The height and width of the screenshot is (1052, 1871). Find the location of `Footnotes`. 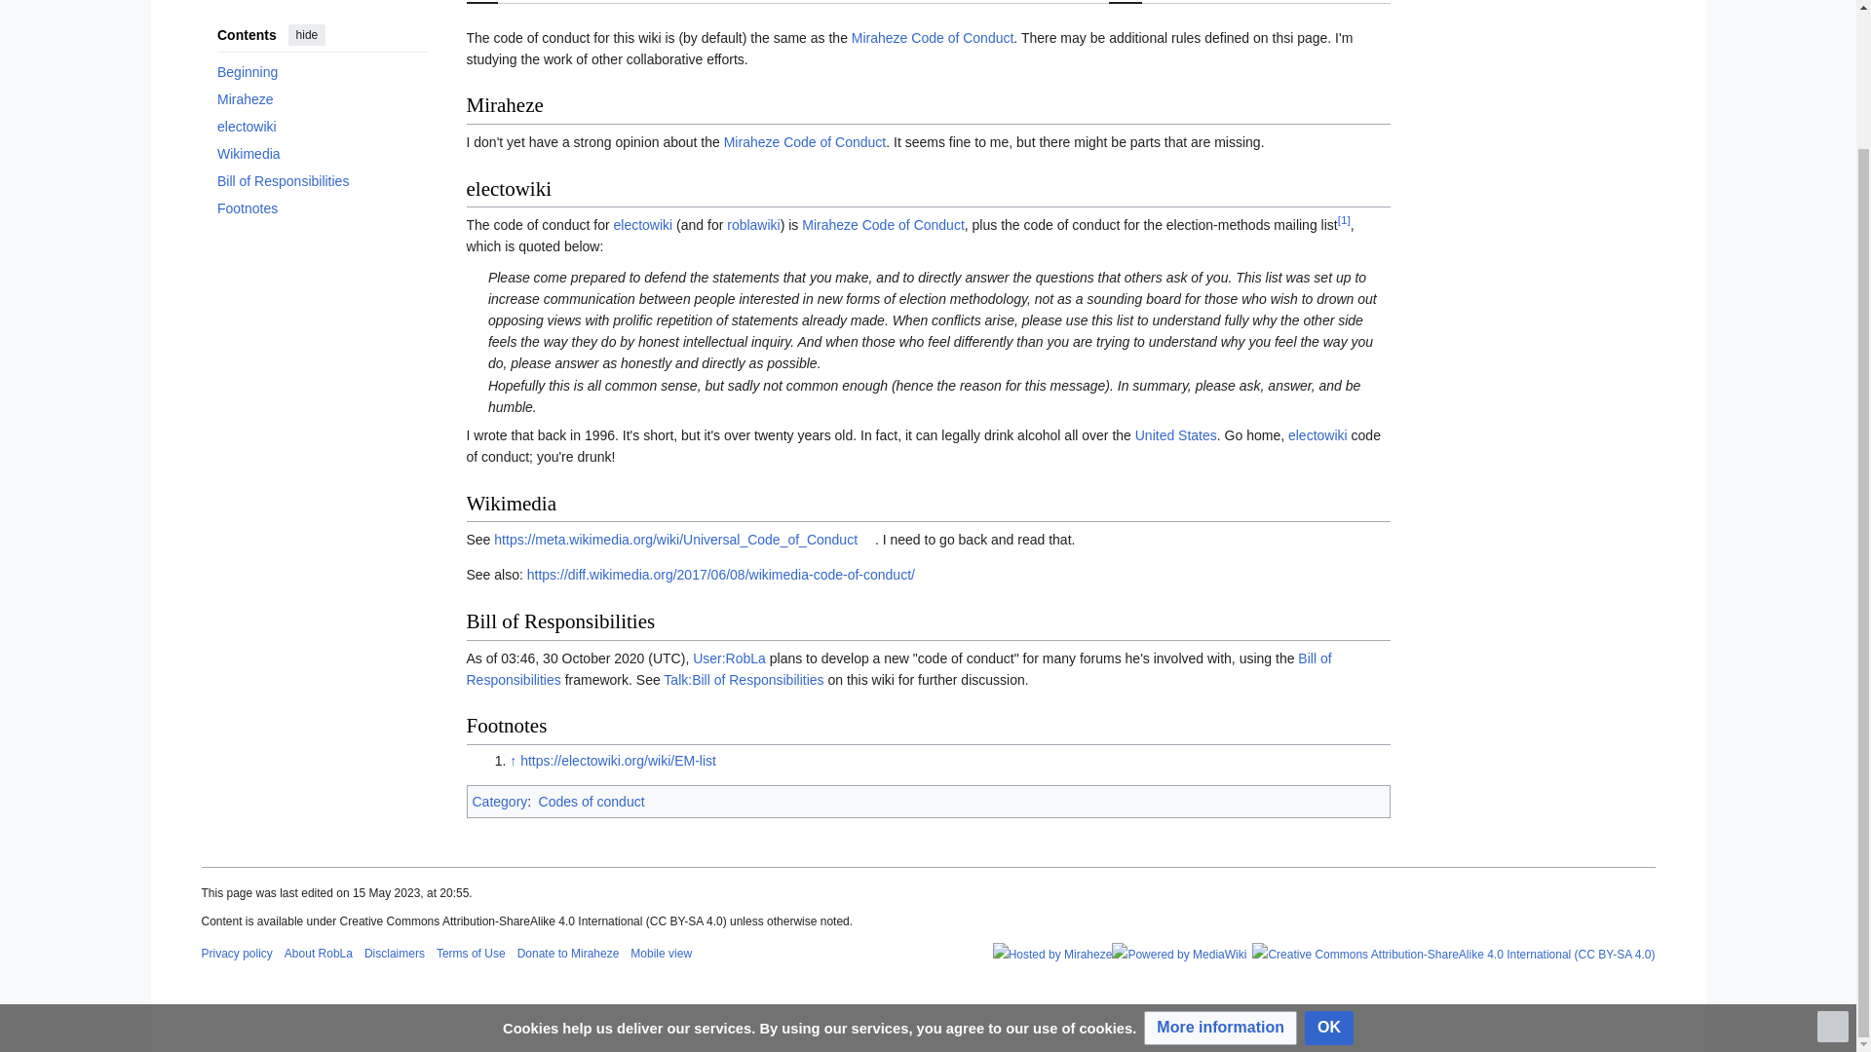

Footnotes is located at coordinates (322, 159).